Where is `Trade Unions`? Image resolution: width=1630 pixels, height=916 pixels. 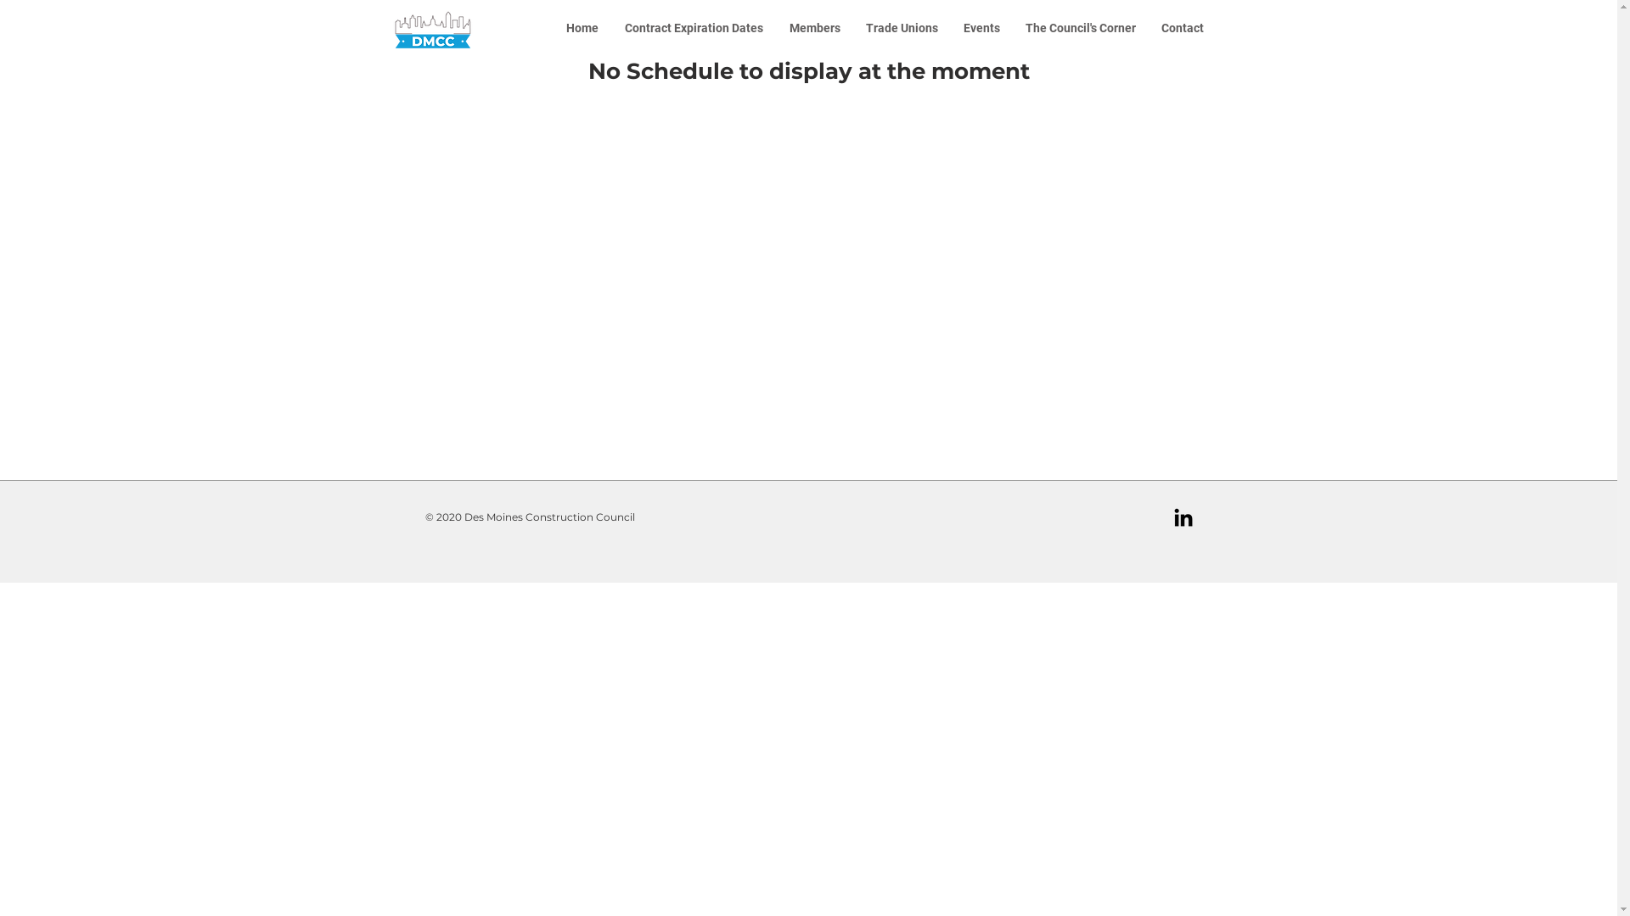 Trade Unions is located at coordinates (902, 29).